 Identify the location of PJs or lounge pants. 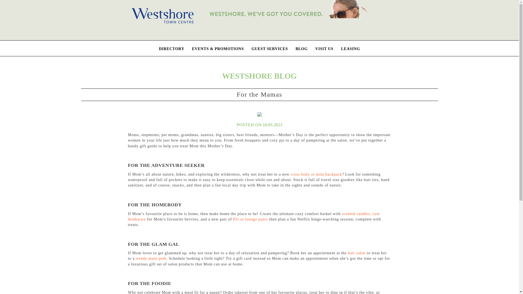
(251, 219).